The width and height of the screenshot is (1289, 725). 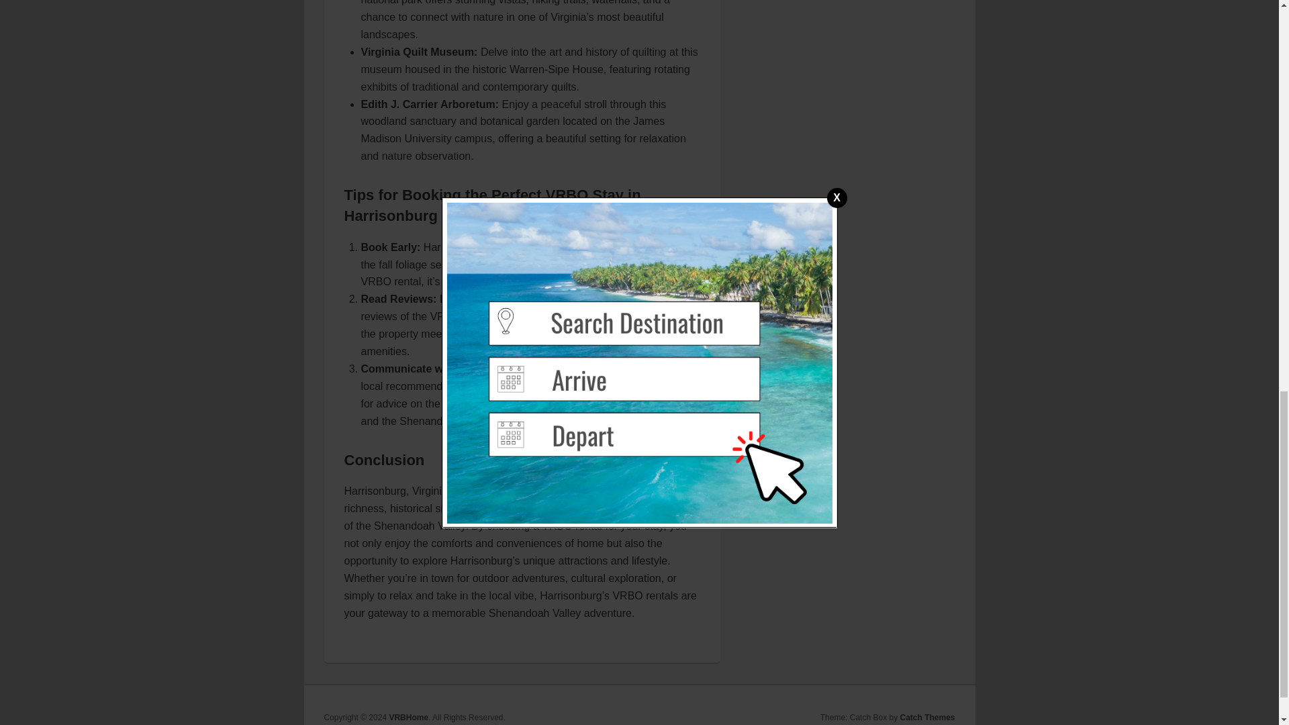 What do you see at coordinates (408, 717) in the screenshot?
I see `VRBHome` at bounding box center [408, 717].